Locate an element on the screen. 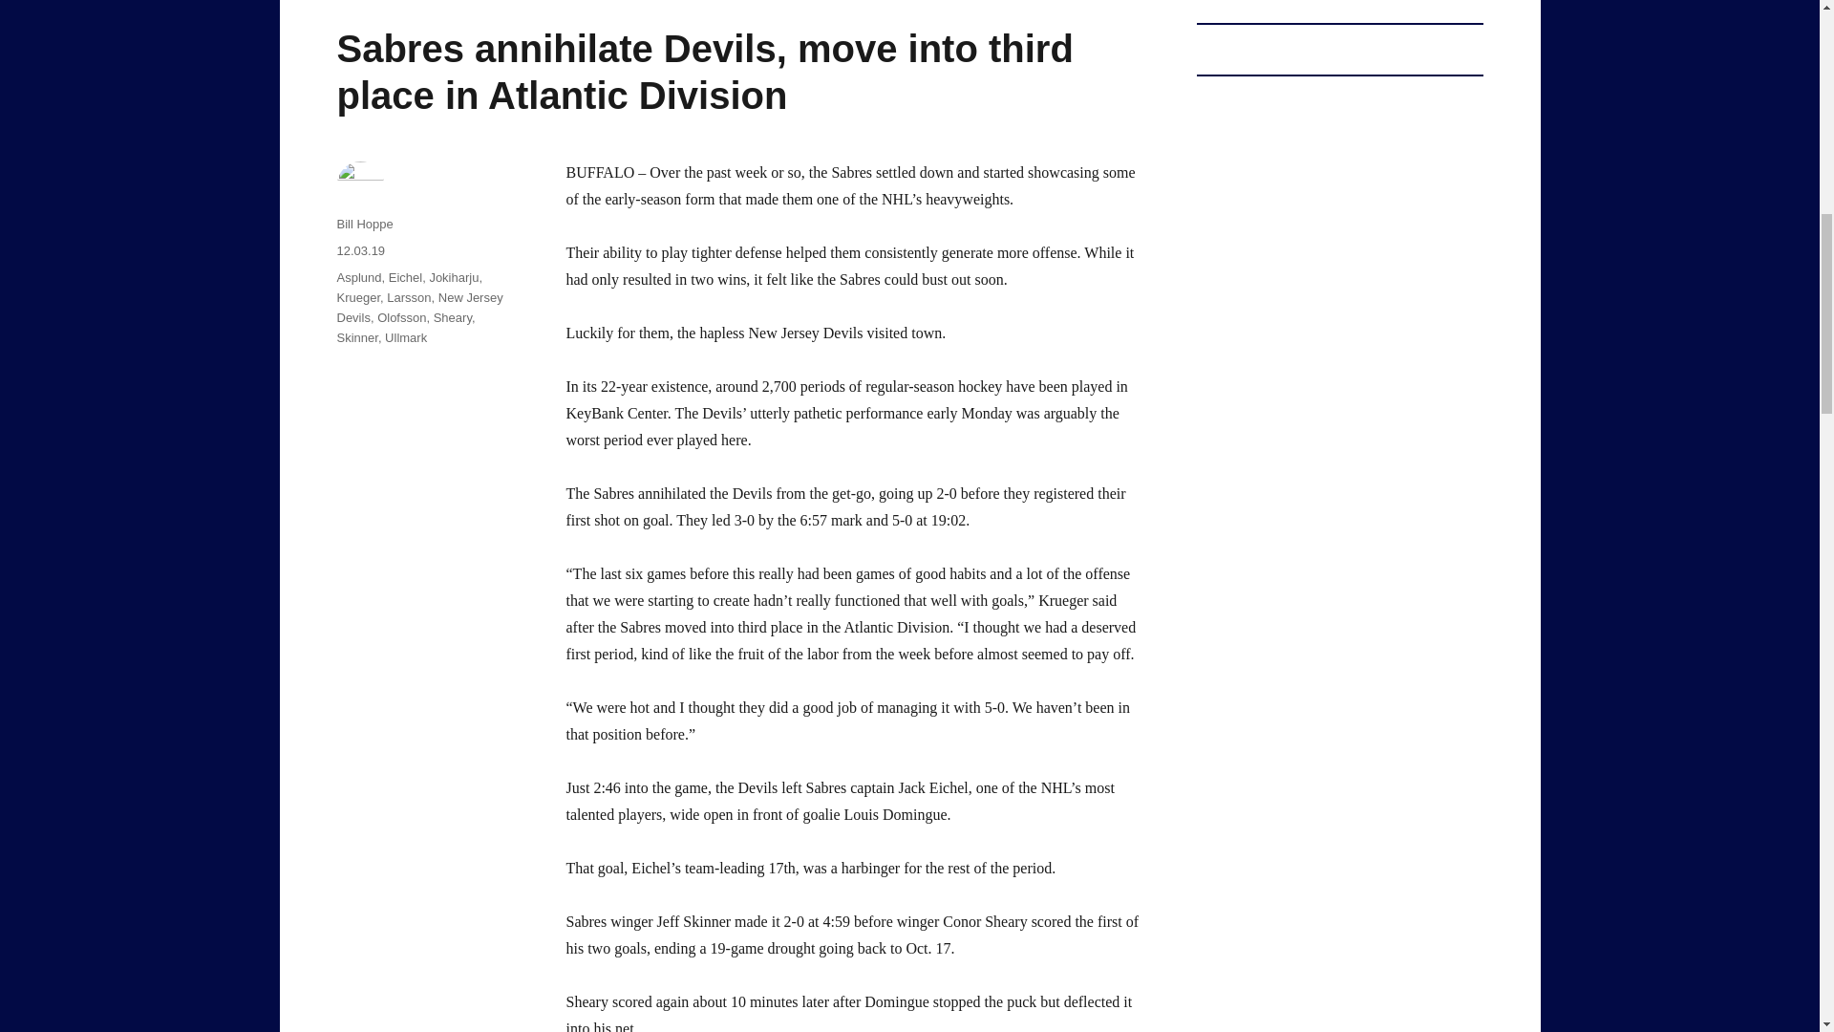 Image resolution: width=1834 pixels, height=1032 pixels. Ullmark is located at coordinates (406, 336).